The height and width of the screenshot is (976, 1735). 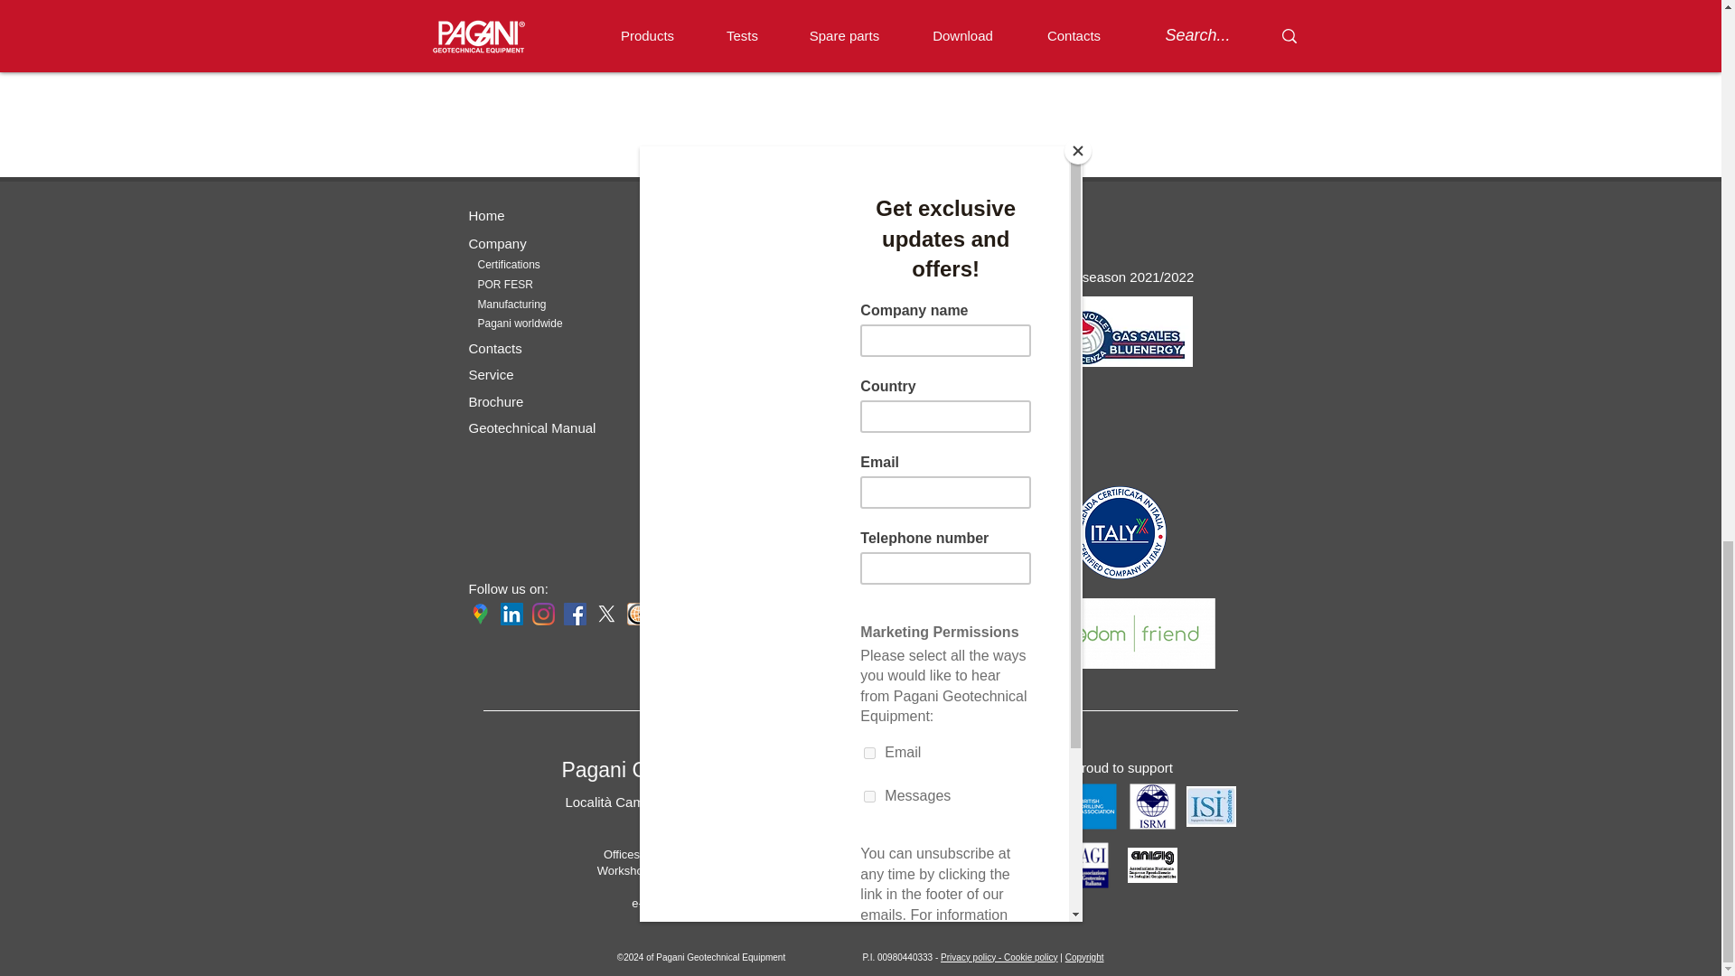 What do you see at coordinates (883, 393) in the screenshot?
I see `DPM 30` at bounding box center [883, 393].